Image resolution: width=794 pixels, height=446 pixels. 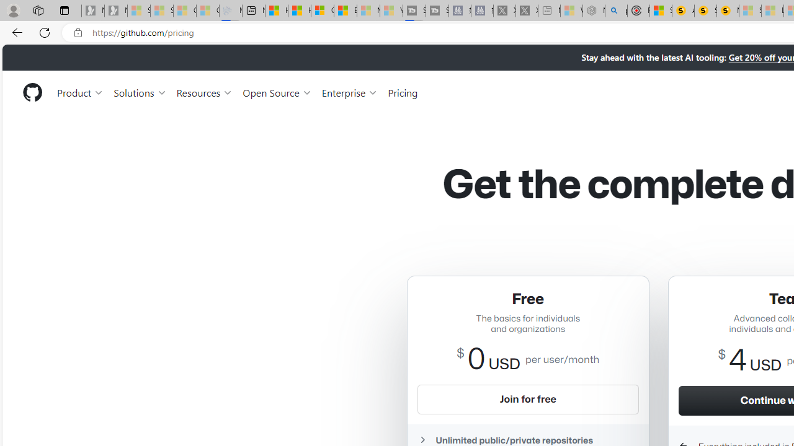 I want to click on Join for free, so click(x=528, y=399).